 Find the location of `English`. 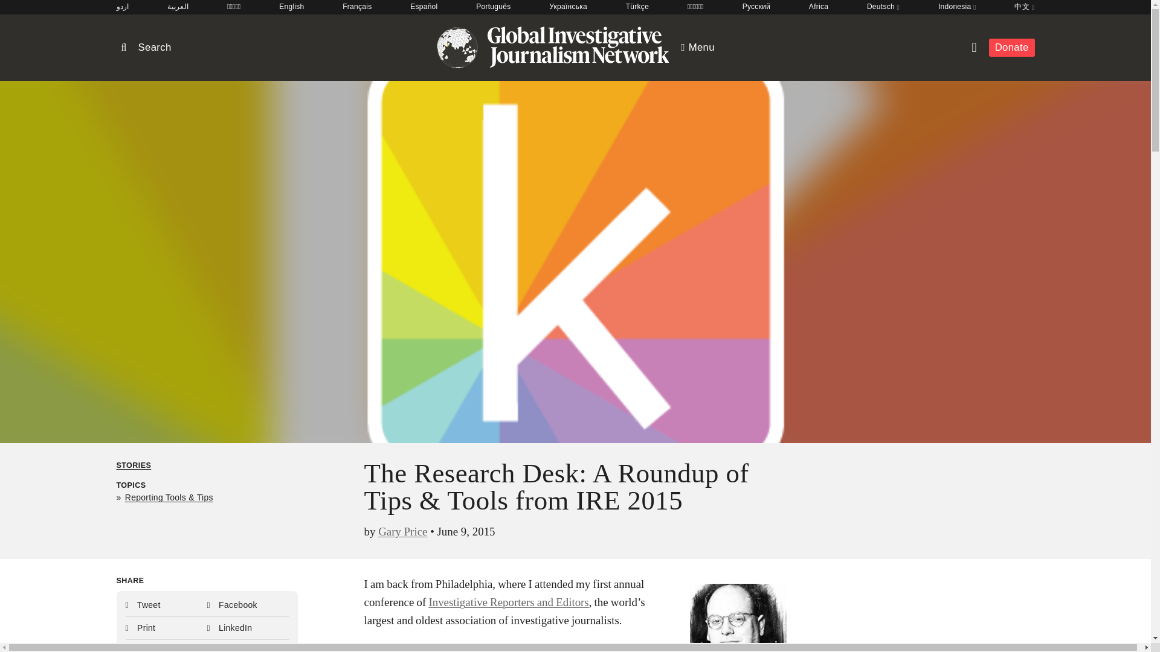

English is located at coordinates (291, 7).